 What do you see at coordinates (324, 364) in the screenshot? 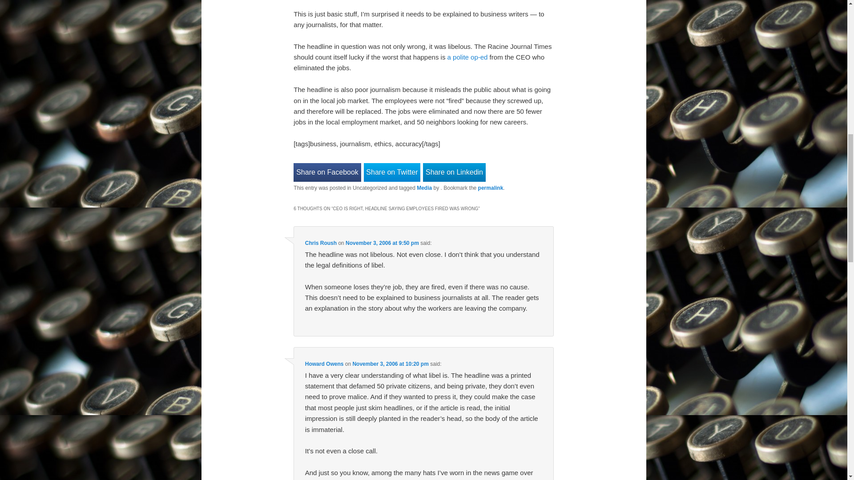
I see `Howard Owens` at bounding box center [324, 364].